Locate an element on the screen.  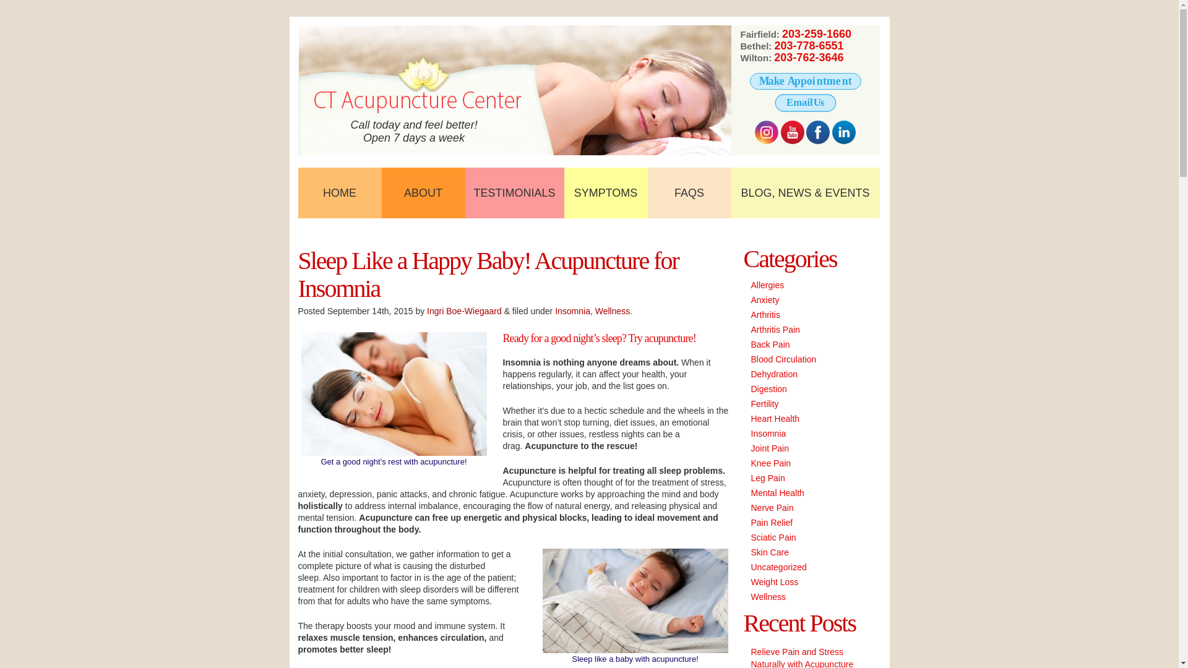
linkedin is located at coordinates (844, 132).